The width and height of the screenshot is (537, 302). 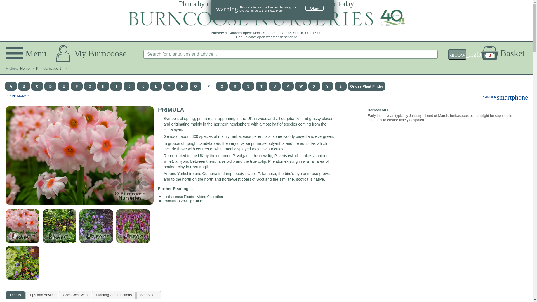 I want to click on Main Menu, so click(x=266, y=17).